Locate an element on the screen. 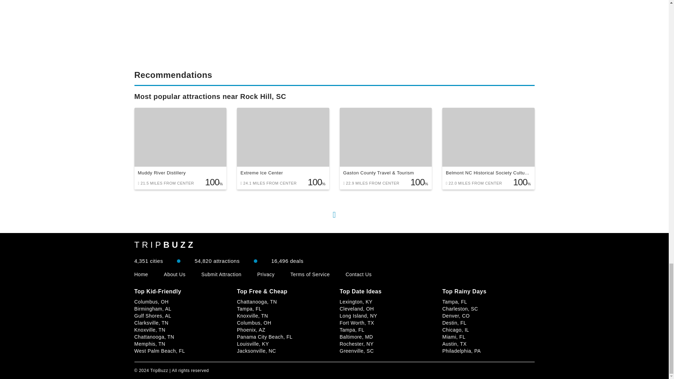 The height and width of the screenshot is (379, 674). Terms of Service is located at coordinates (310, 274).